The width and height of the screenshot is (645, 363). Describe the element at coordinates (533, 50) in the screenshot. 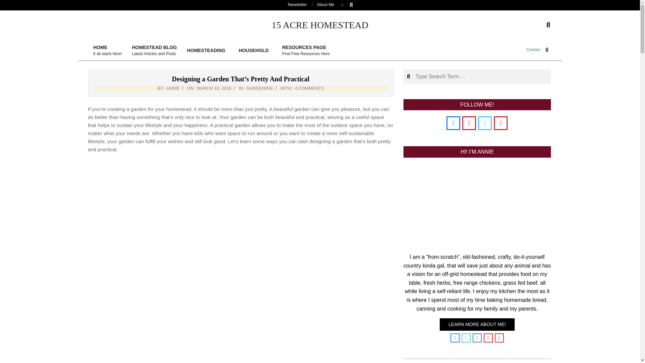

I see `Contact` at that location.